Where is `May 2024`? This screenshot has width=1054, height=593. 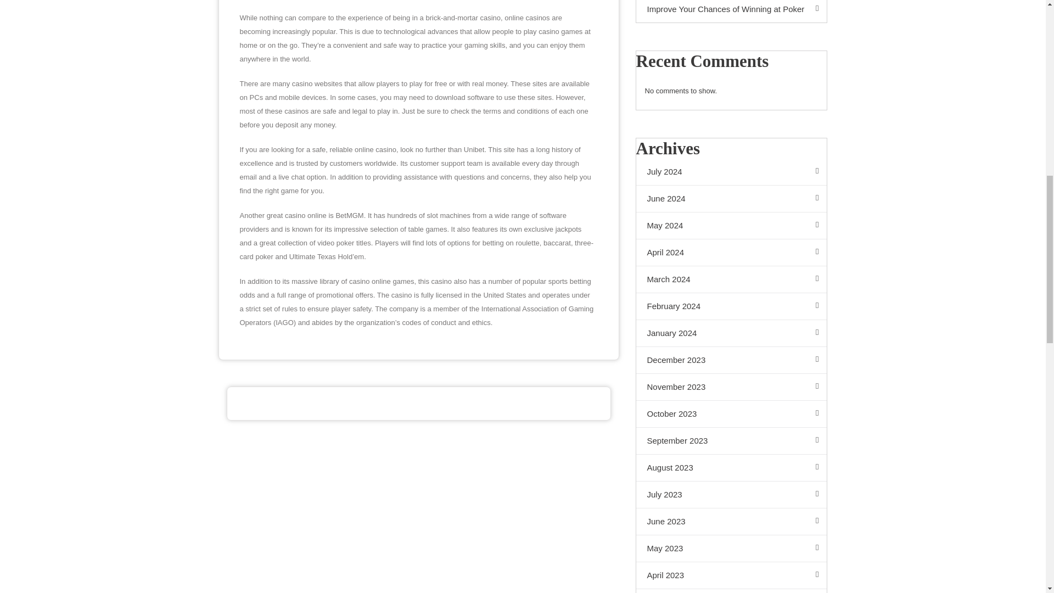
May 2024 is located at coordinates (731, 226).